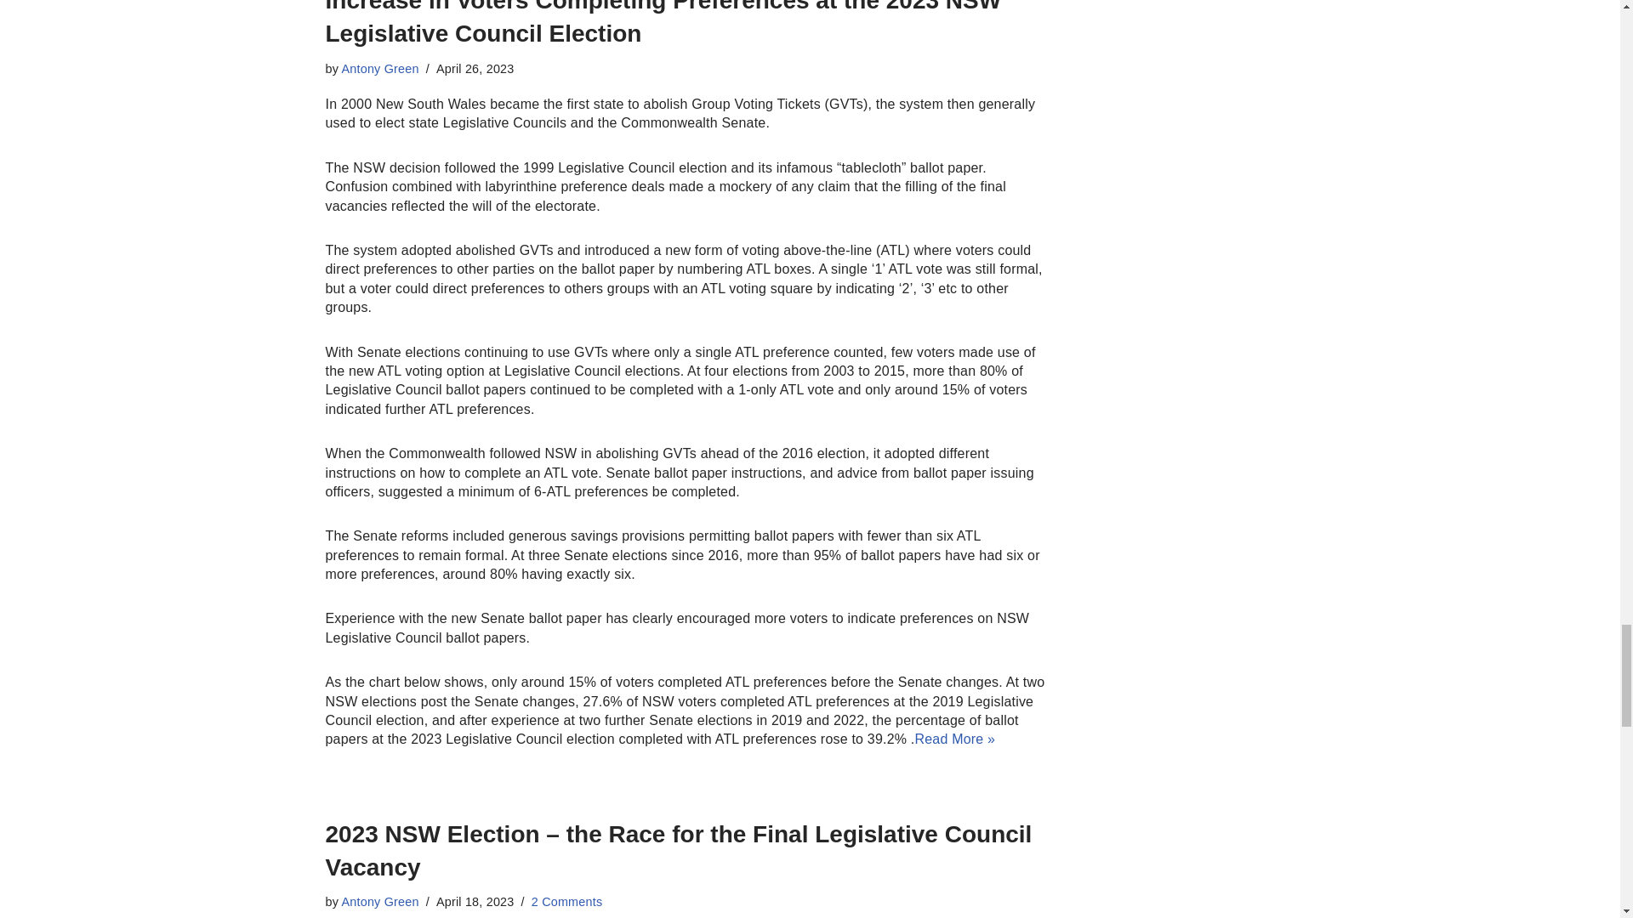  I want to click on Posts by Antony Green, so click(380, 902).